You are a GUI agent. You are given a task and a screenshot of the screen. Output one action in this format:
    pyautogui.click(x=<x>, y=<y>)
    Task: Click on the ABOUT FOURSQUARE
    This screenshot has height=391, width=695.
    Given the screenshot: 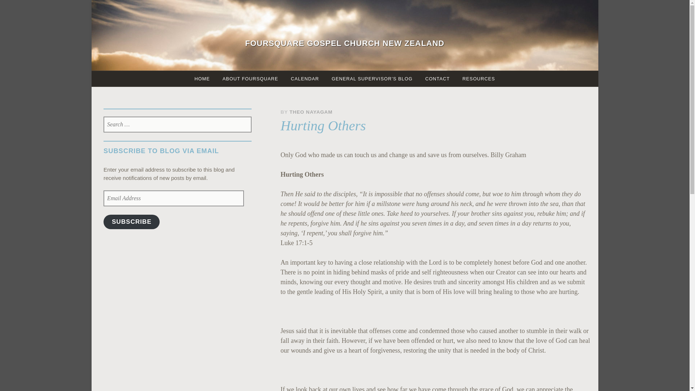 What is the action you would take?
    pyautogui.click(x=250, y=78)
    